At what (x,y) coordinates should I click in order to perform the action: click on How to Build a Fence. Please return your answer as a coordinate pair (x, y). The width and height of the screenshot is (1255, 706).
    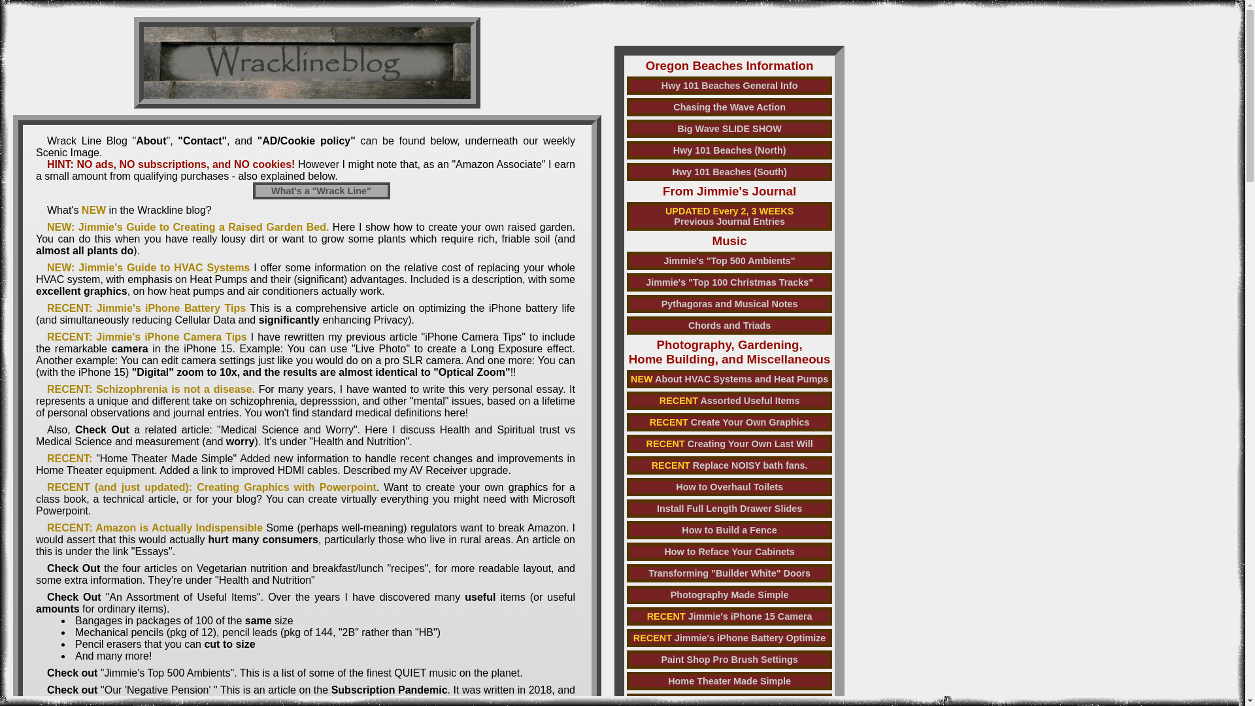
    Looking at the image, I should click on (729, 216).